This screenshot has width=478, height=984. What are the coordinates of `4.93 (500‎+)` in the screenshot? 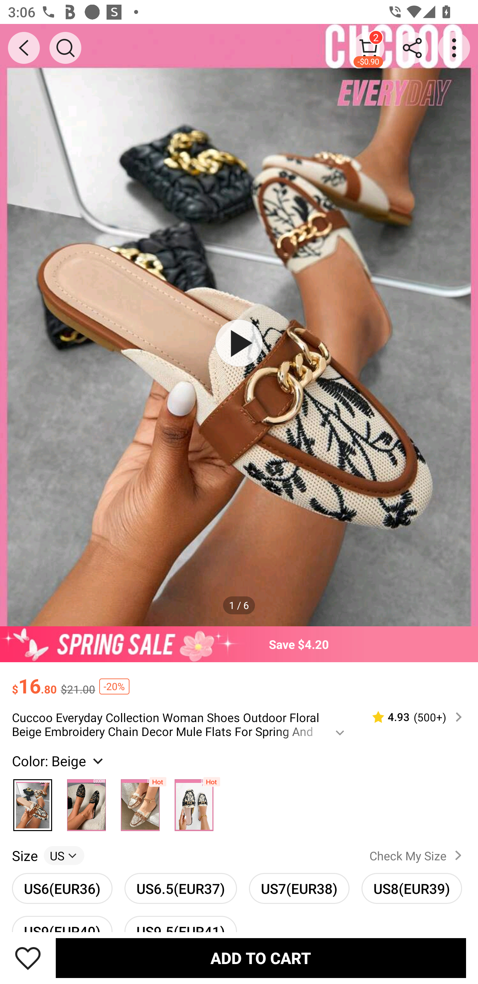 It's located at (412, 717).